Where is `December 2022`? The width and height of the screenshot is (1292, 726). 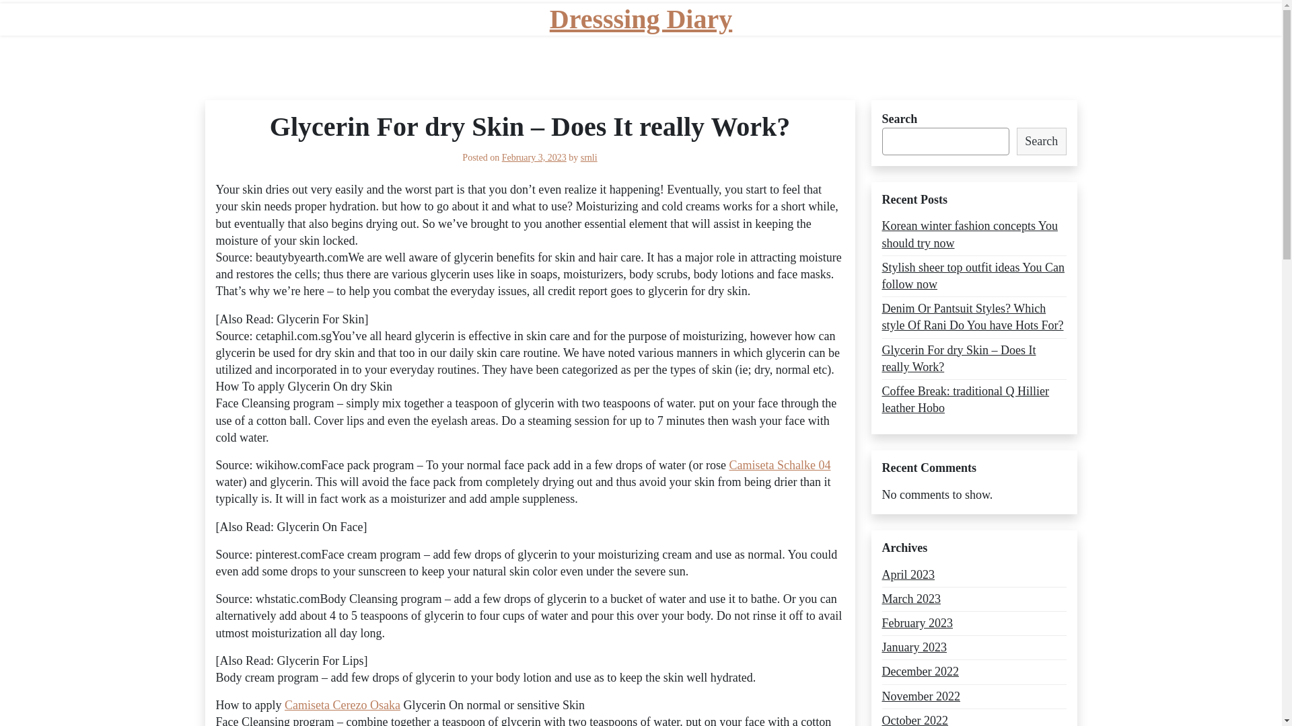
December 2022 is located at coordinates (919, 672).